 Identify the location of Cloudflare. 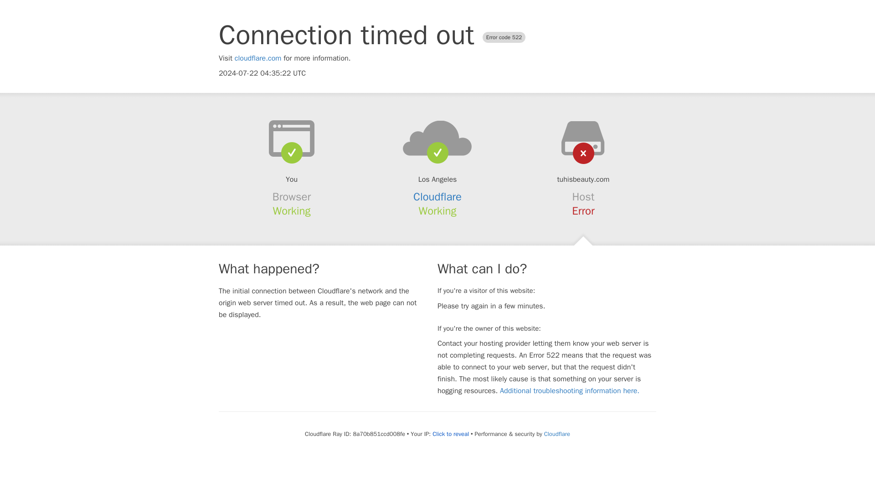
(557, 434).